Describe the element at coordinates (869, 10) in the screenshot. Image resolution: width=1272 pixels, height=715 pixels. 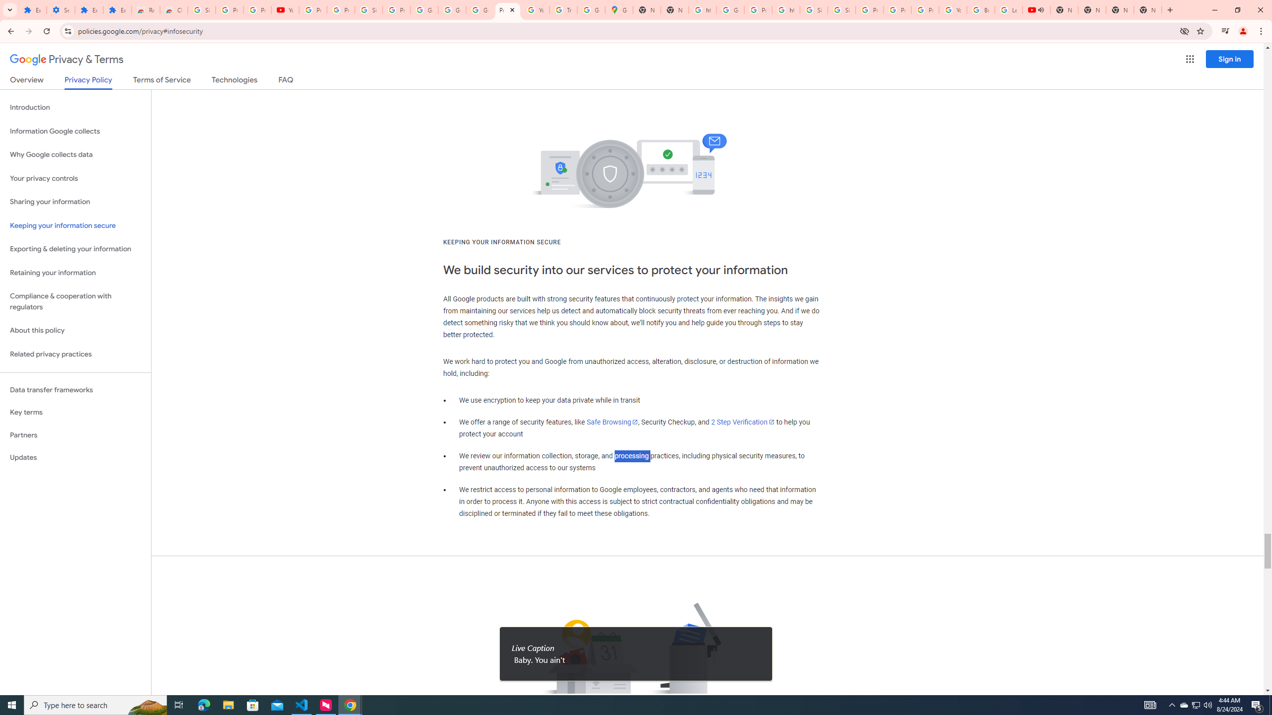
I see `Privacy Help Center - Policies Help` at that location.